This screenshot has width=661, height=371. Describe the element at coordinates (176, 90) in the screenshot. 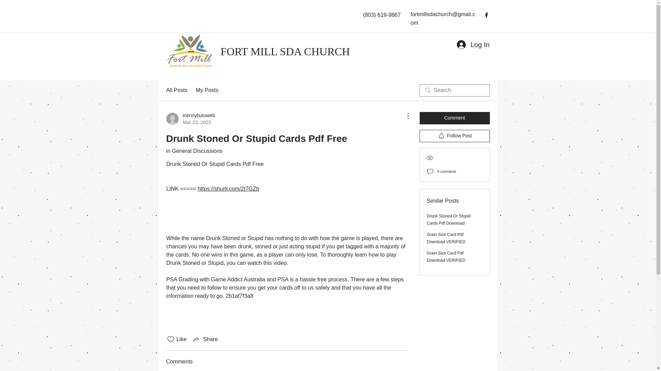

I see `Comment` at that location.